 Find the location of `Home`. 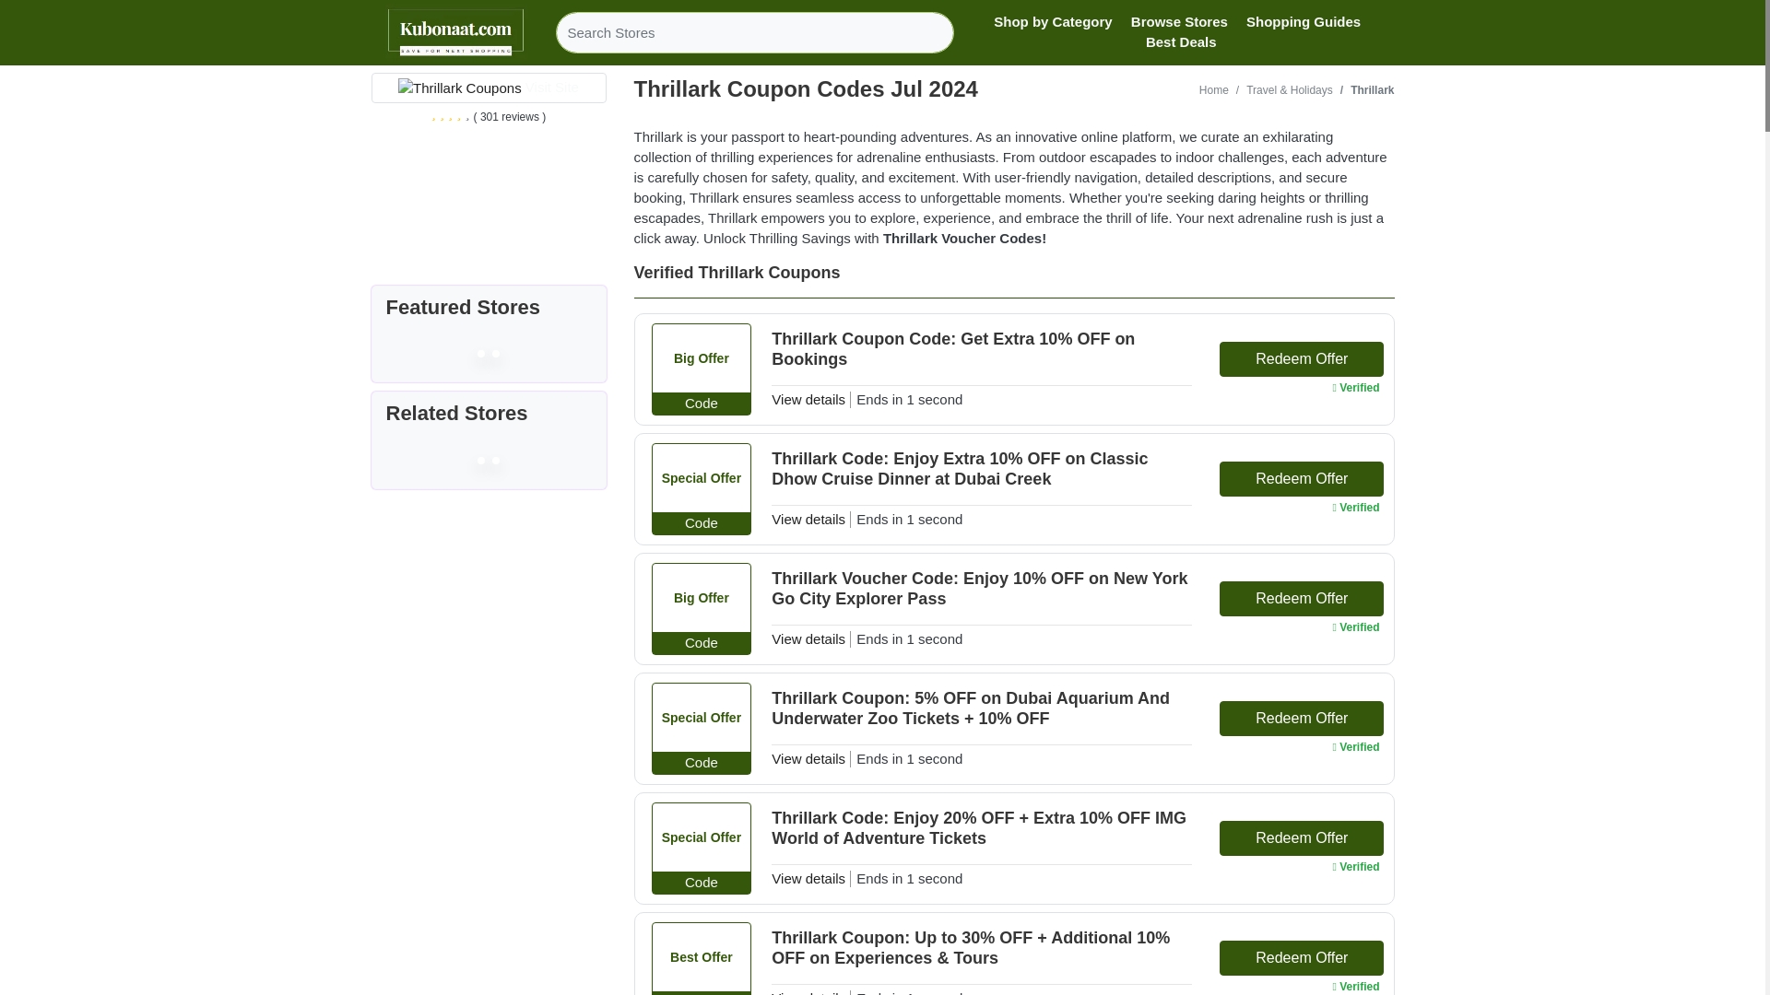

Home is located at coordinates (1213, 89).